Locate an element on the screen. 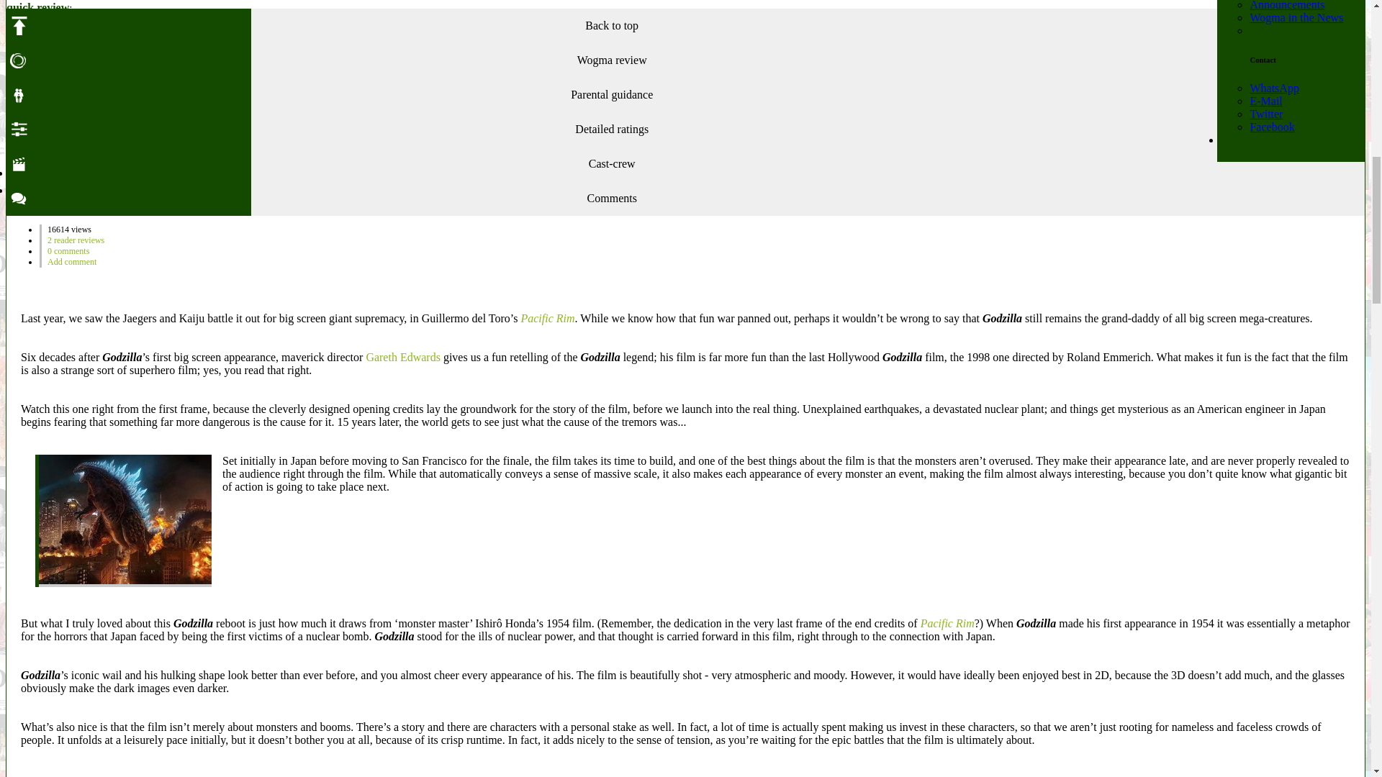  Listing for Fantasy is located at coordinates (98, 106).